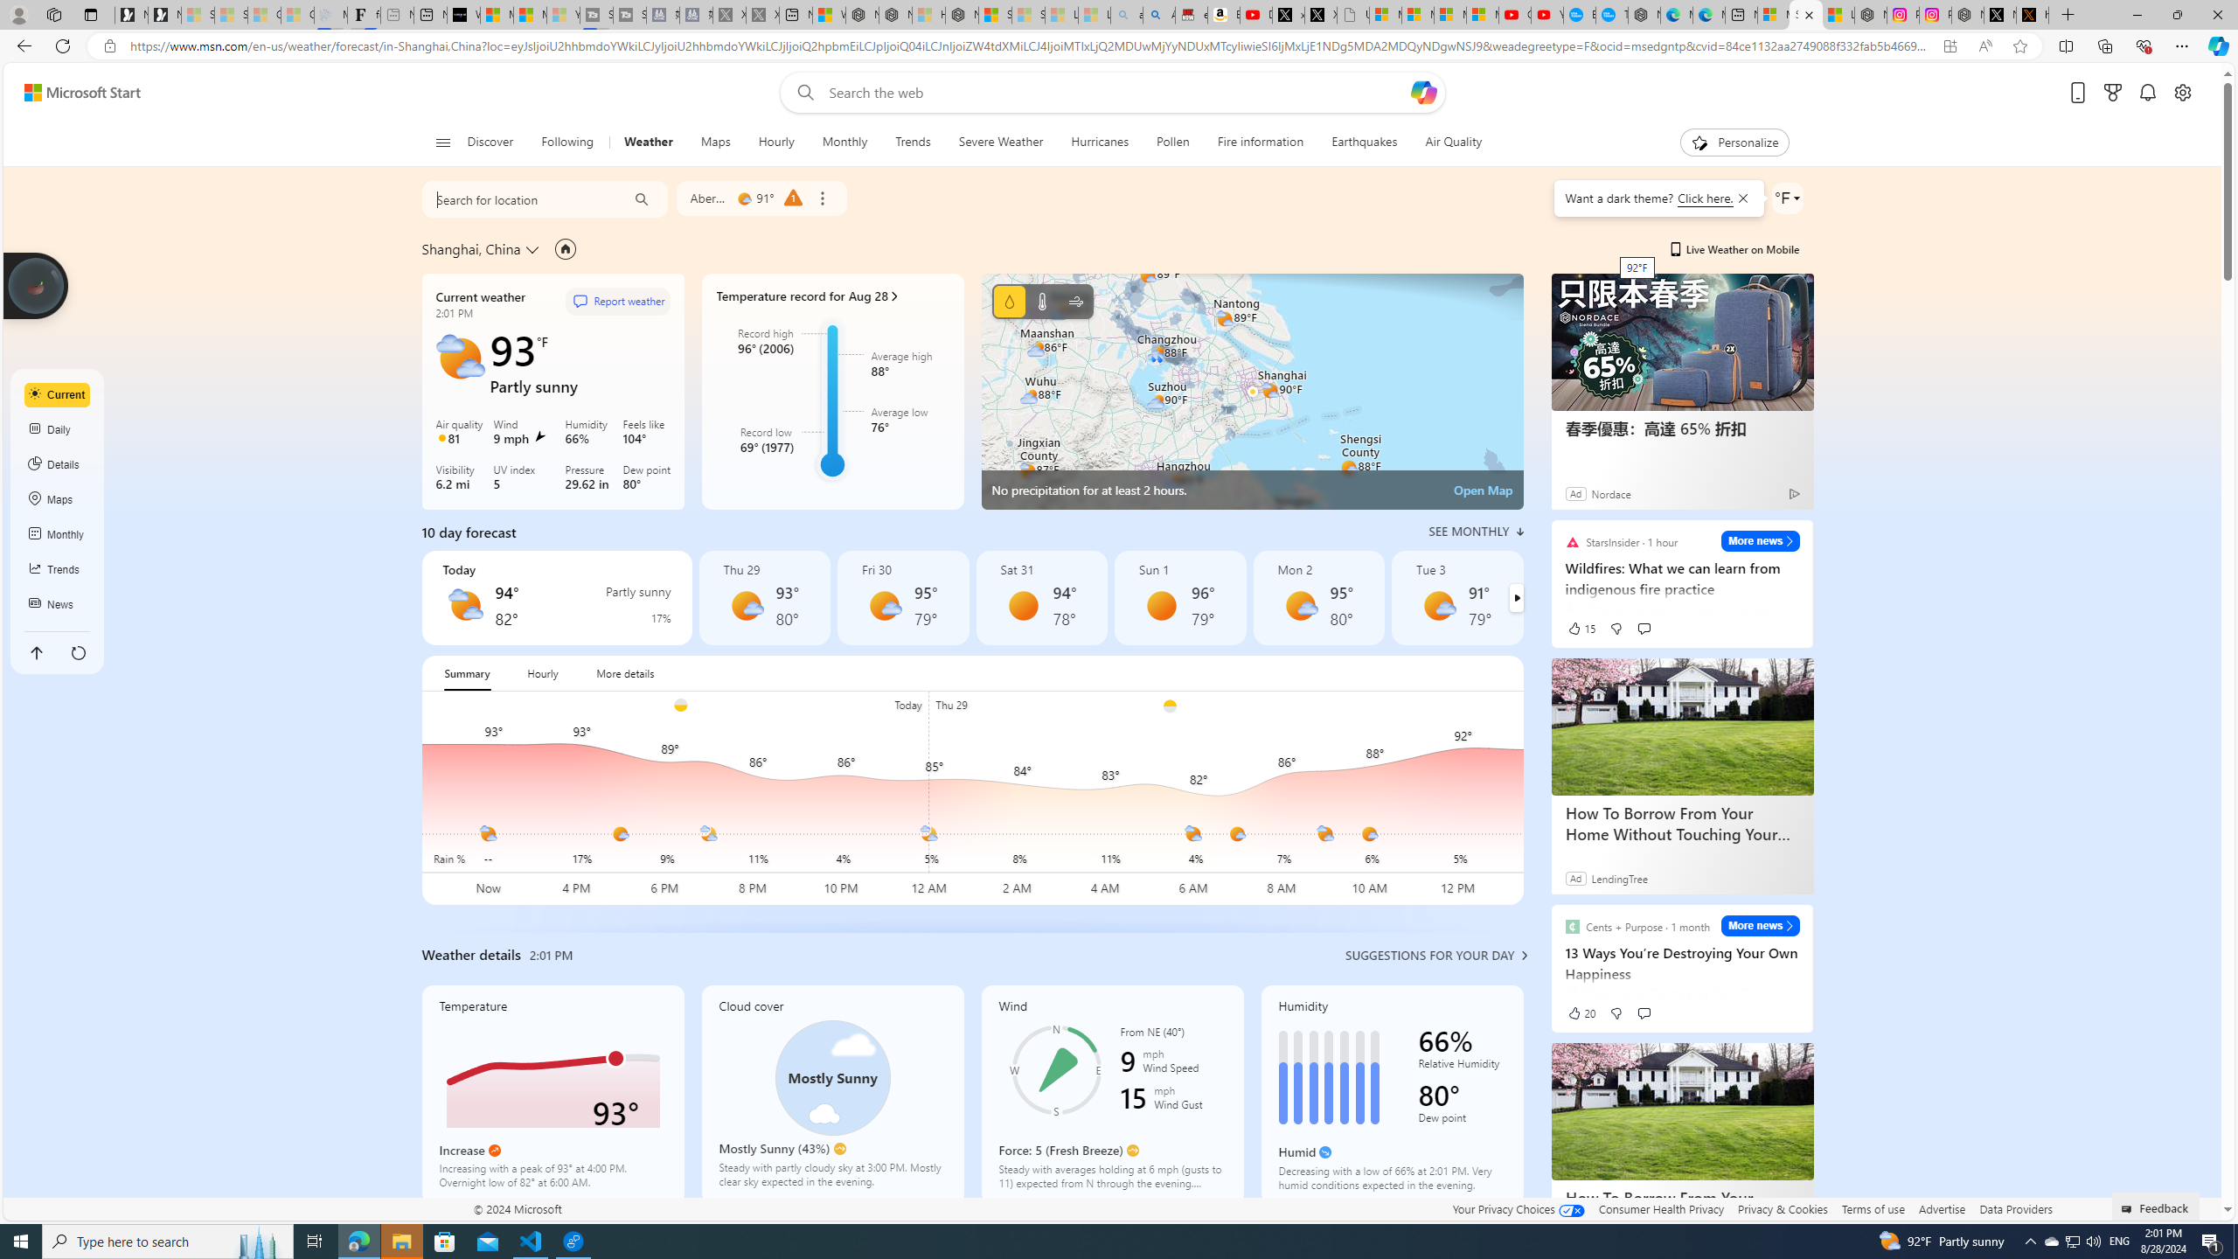 The height and width of the screenshot is (1259, 2238). What do you see at coordinates (1430, 955) in the screenshot?
I see `Suggestions for your day` at bounding box center [1430, 955].